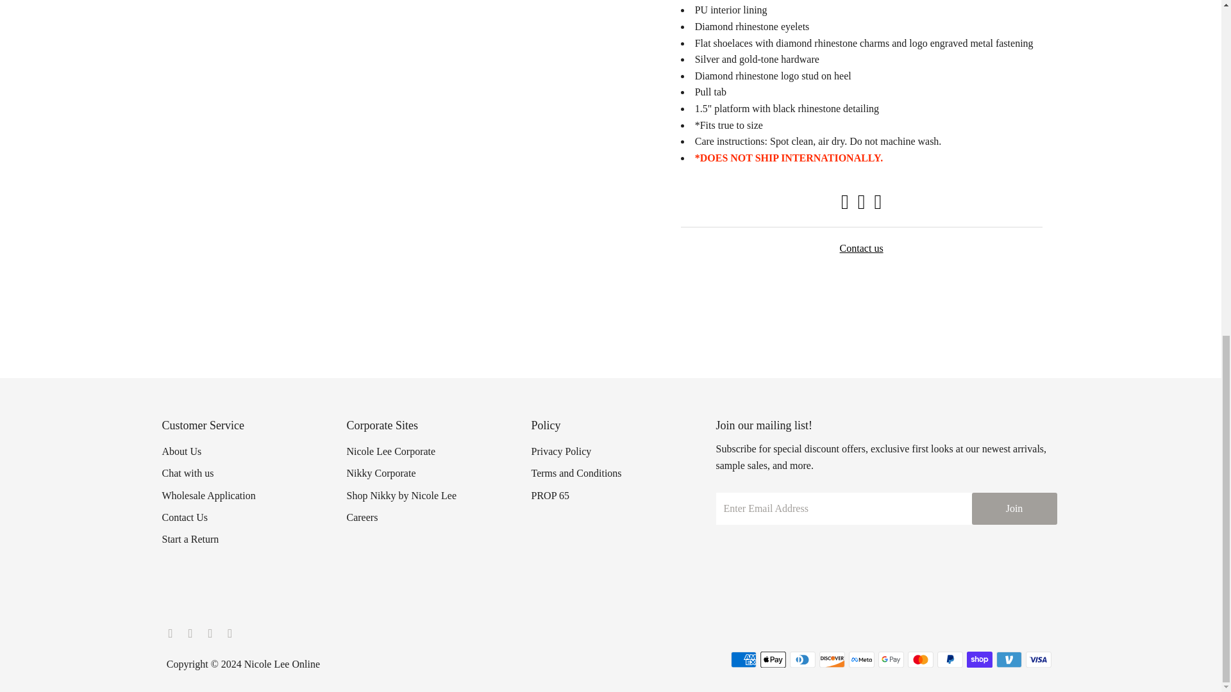 Image resolution: width=1231 pixels, height=692 pixels. I want to click on Share on Twitter, so click(862, 205).